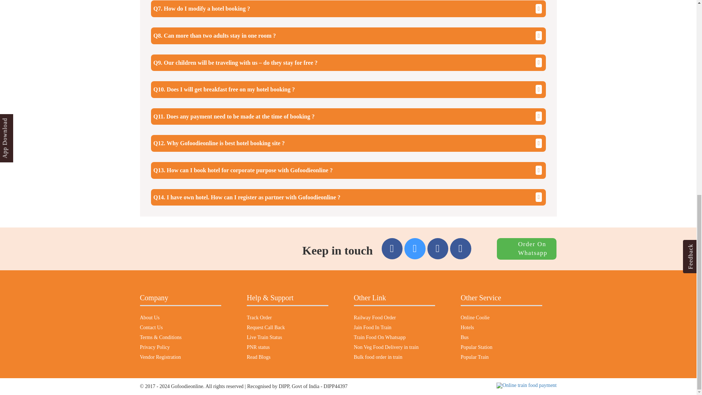 The image size is (702, 395). Describe the element at coordinates (180, 358) in the screenshot. I see `Vendor Registration` at that location.